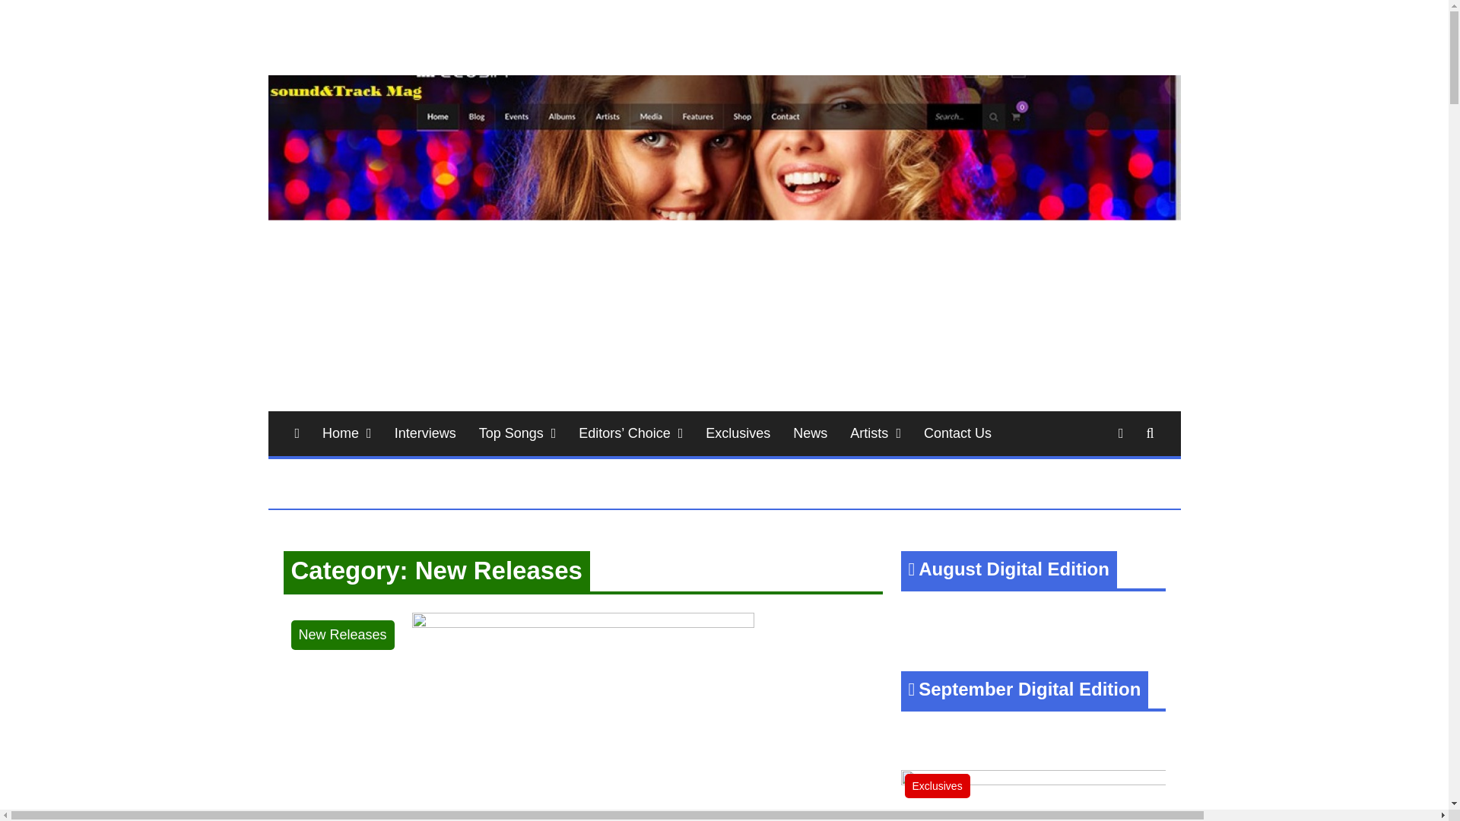 The width and height of the screenshot is (1460, 821). What do you see at coordinates (347, 433) in the screenshot?
I see `Home` at bounding box center [347, 433].